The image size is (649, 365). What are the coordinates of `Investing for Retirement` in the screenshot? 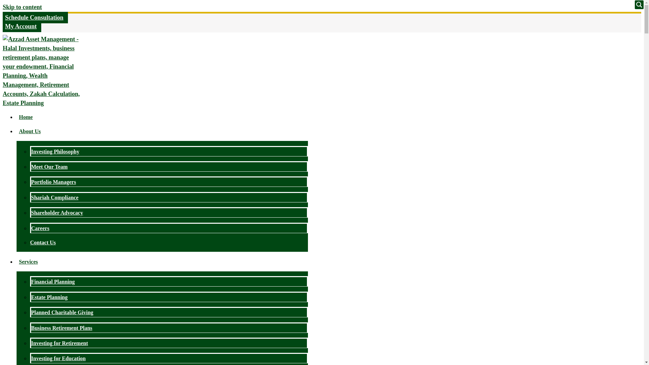 It's located at (59, 343).